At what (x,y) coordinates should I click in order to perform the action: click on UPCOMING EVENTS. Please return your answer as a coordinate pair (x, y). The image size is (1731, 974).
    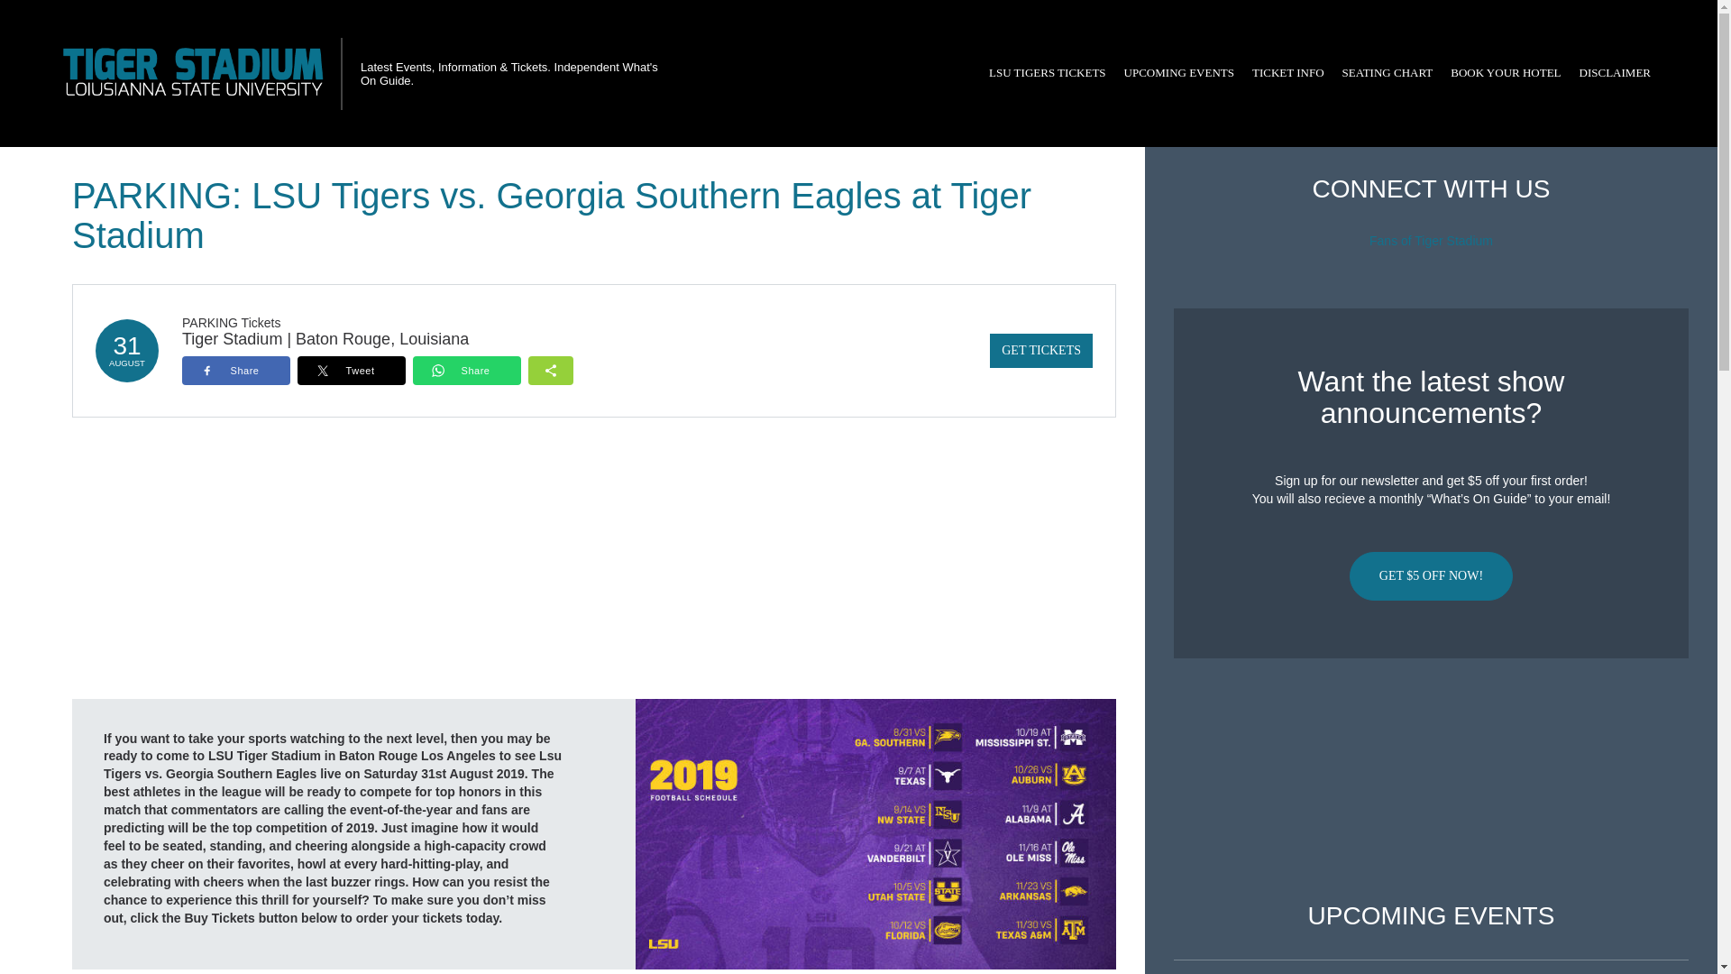
    Looking at the image, I should click on (1178, 73).